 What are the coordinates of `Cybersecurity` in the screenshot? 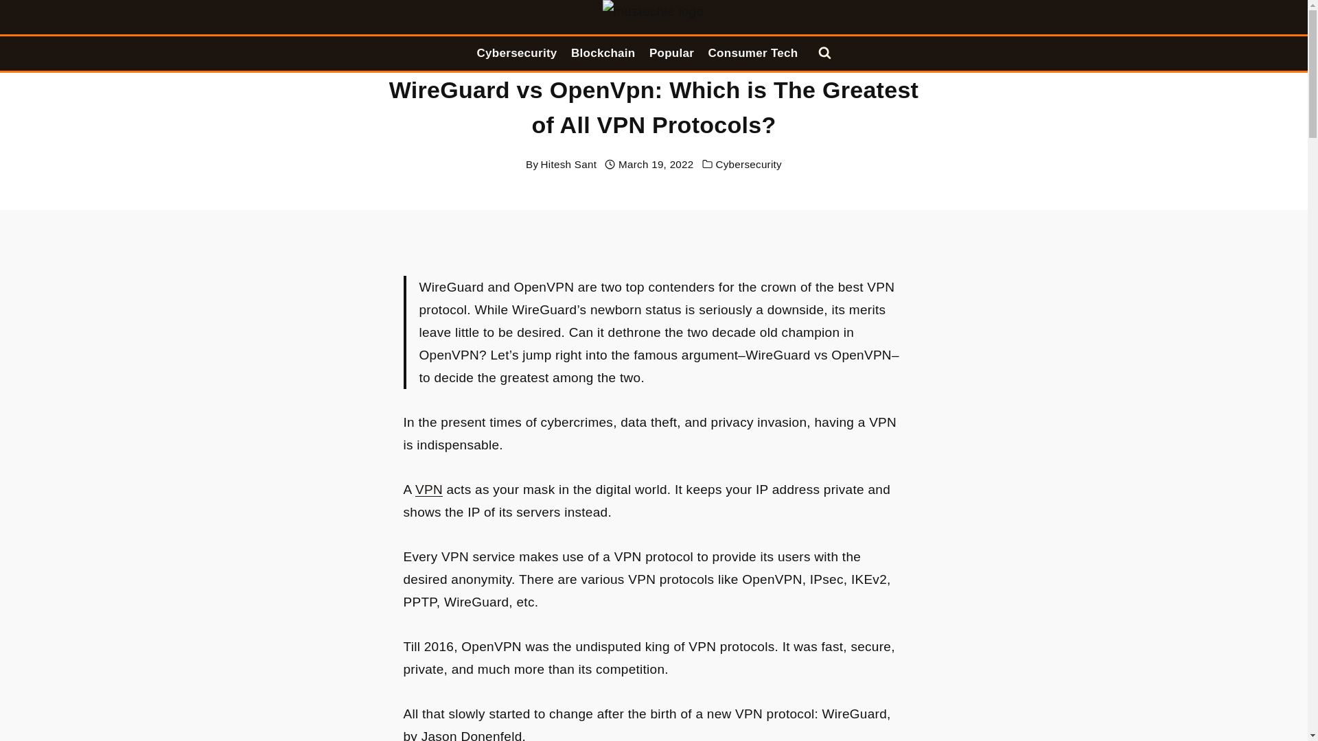 It's located at (516, 54).